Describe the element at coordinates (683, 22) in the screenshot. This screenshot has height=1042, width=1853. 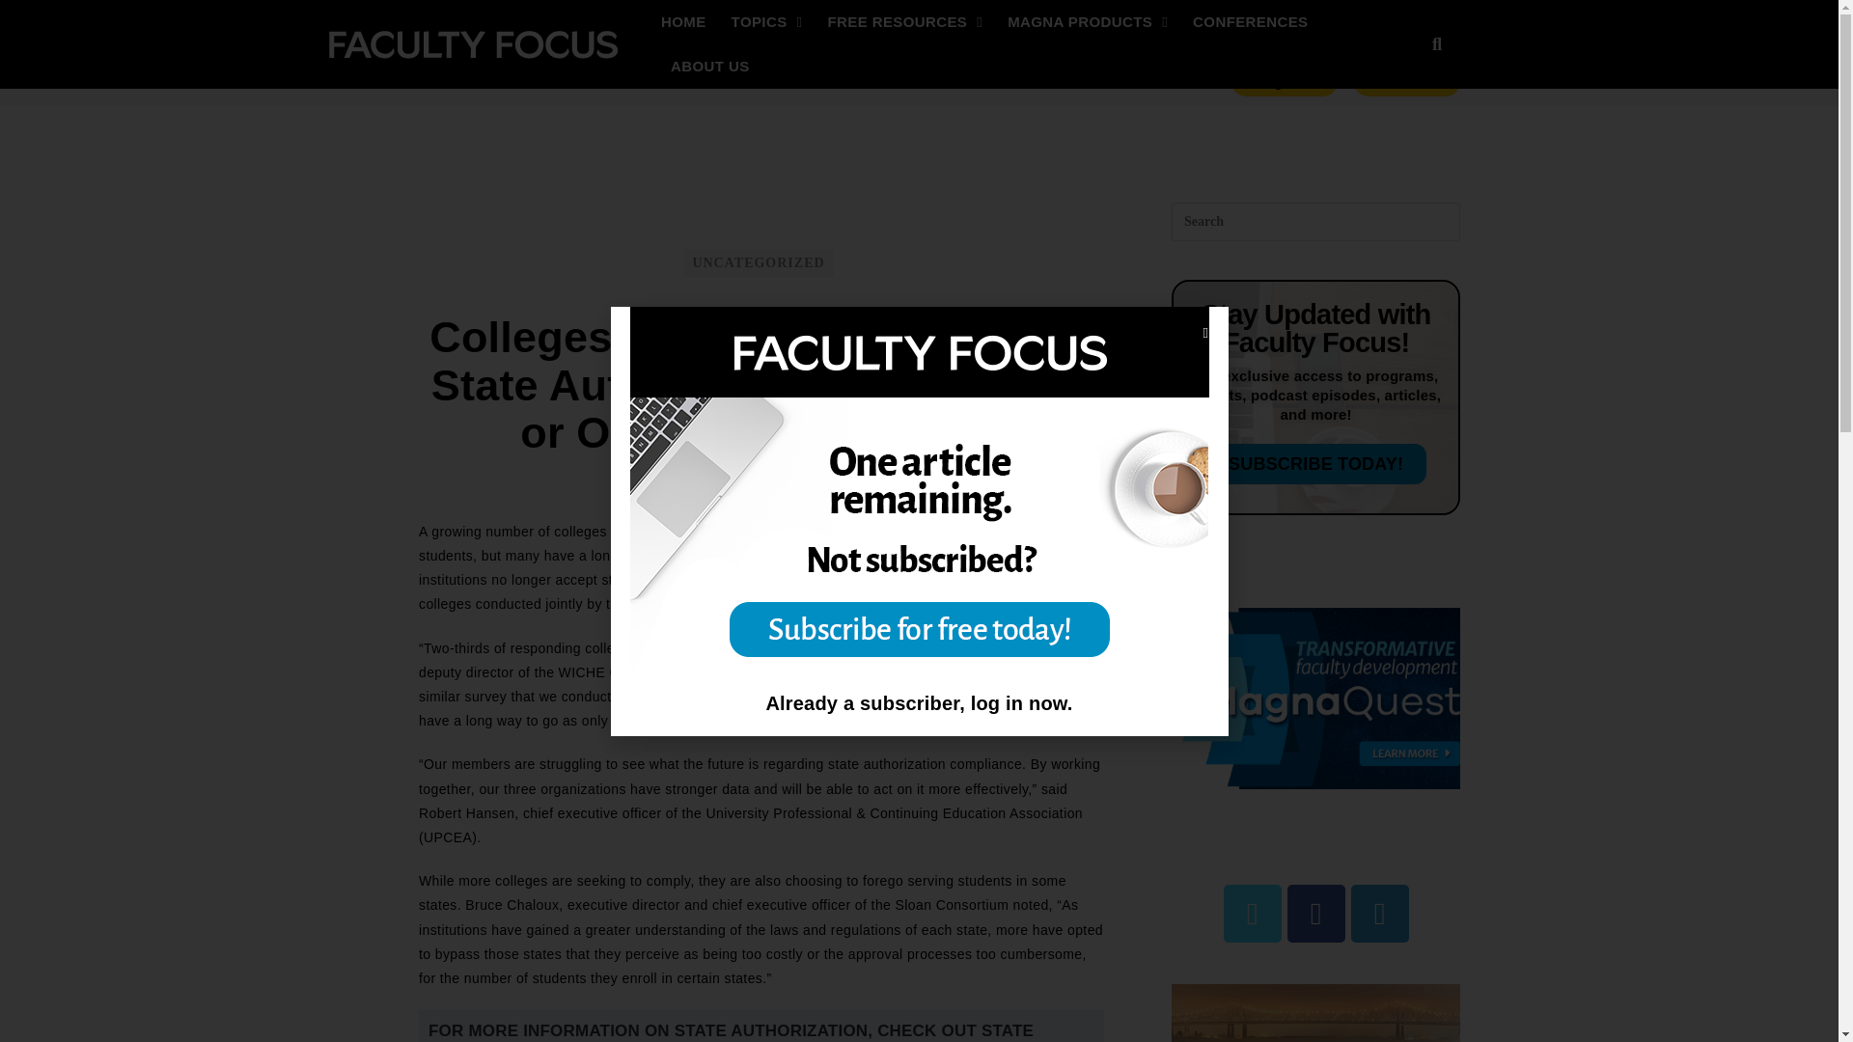
I see `HOME` at that location.